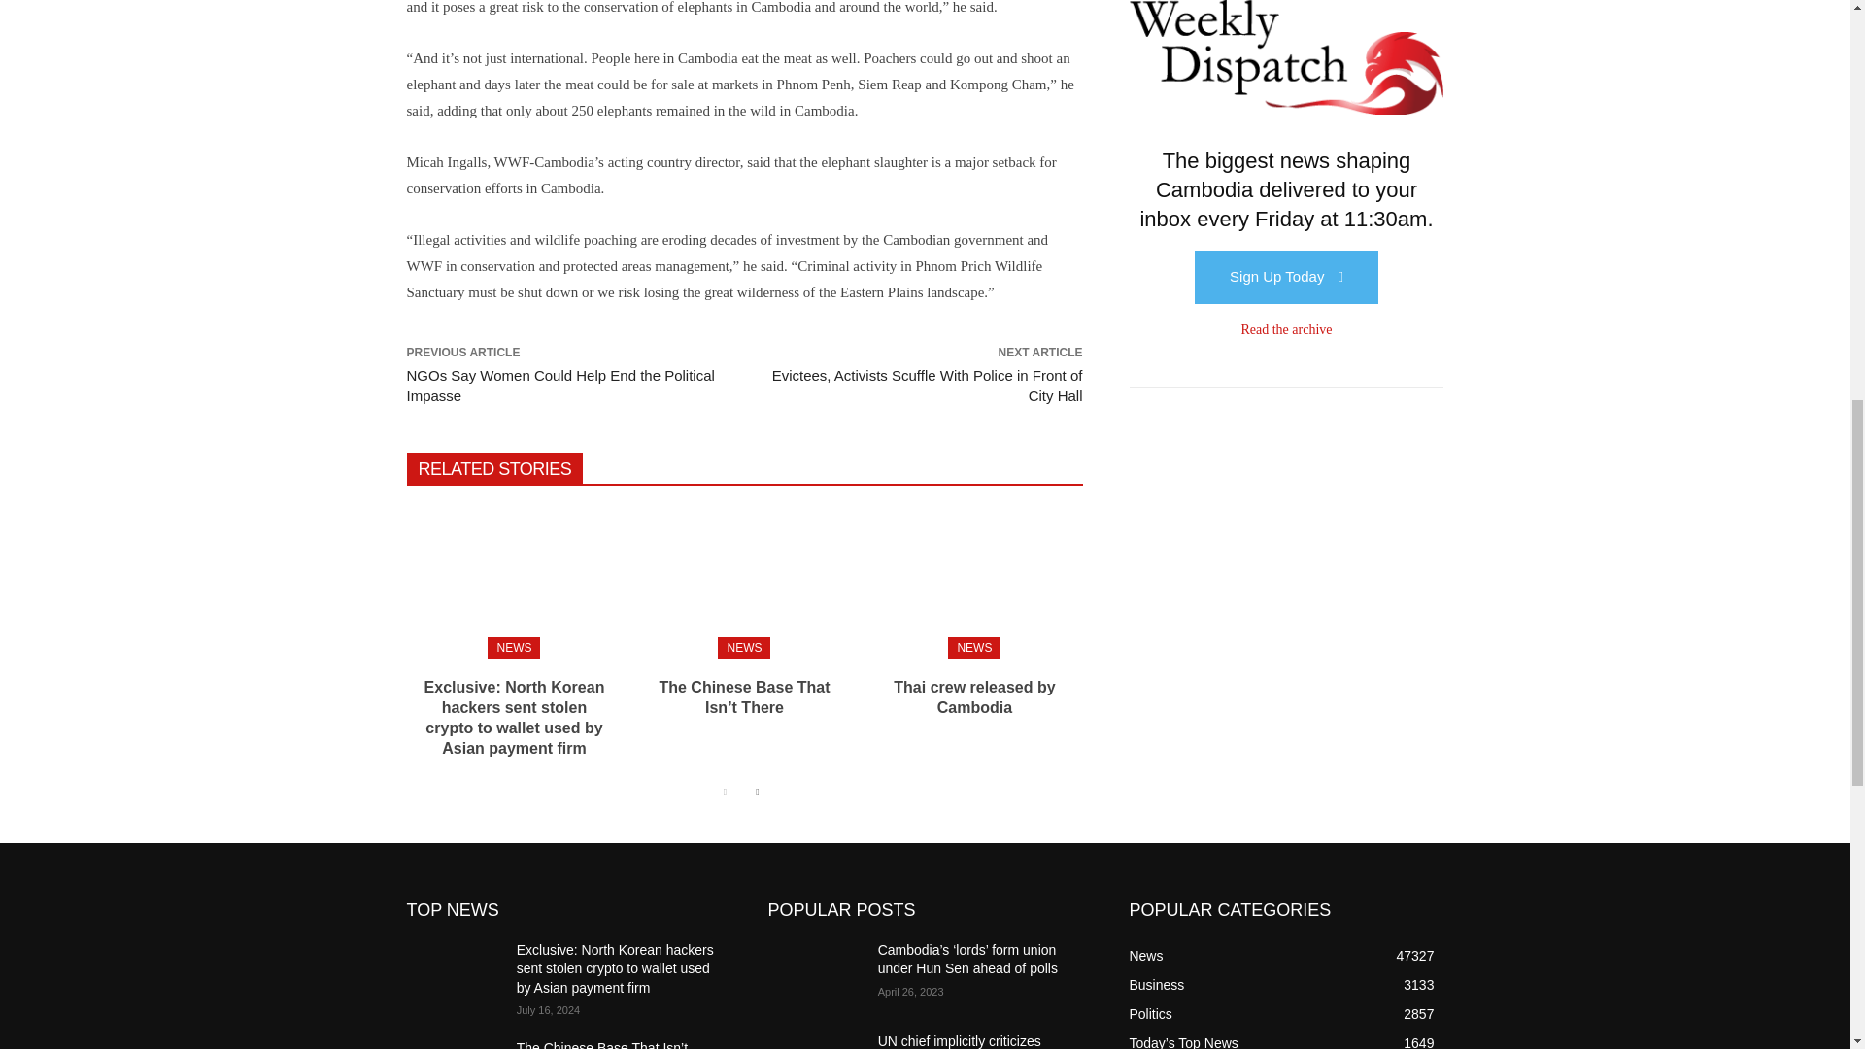 The height and width of the screenshot is (1049, 1865). I want to click on Thai crew released by Cambodia, so click(973, 696).